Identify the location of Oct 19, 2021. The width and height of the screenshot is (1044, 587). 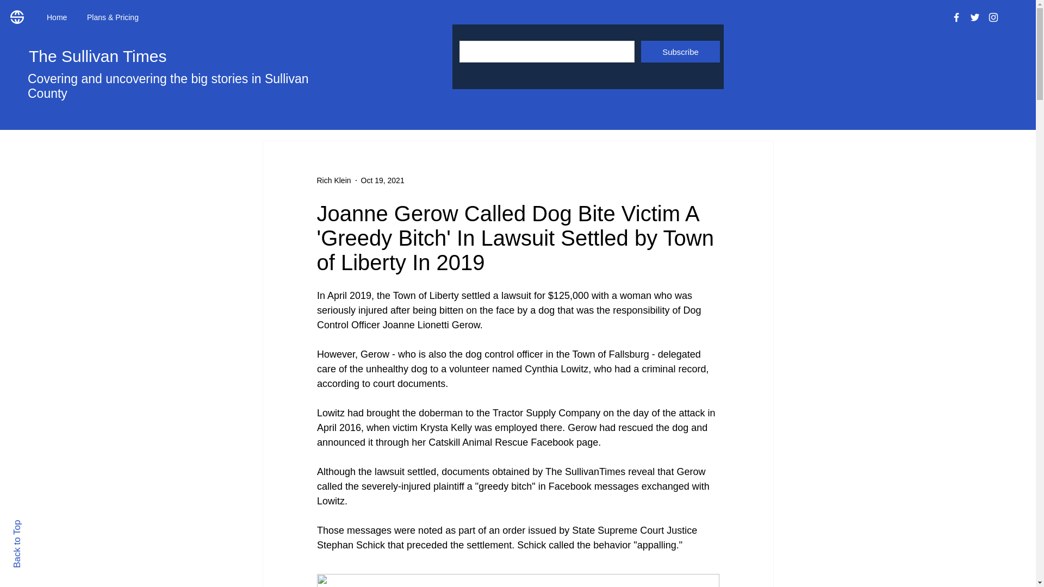
(383, 180).